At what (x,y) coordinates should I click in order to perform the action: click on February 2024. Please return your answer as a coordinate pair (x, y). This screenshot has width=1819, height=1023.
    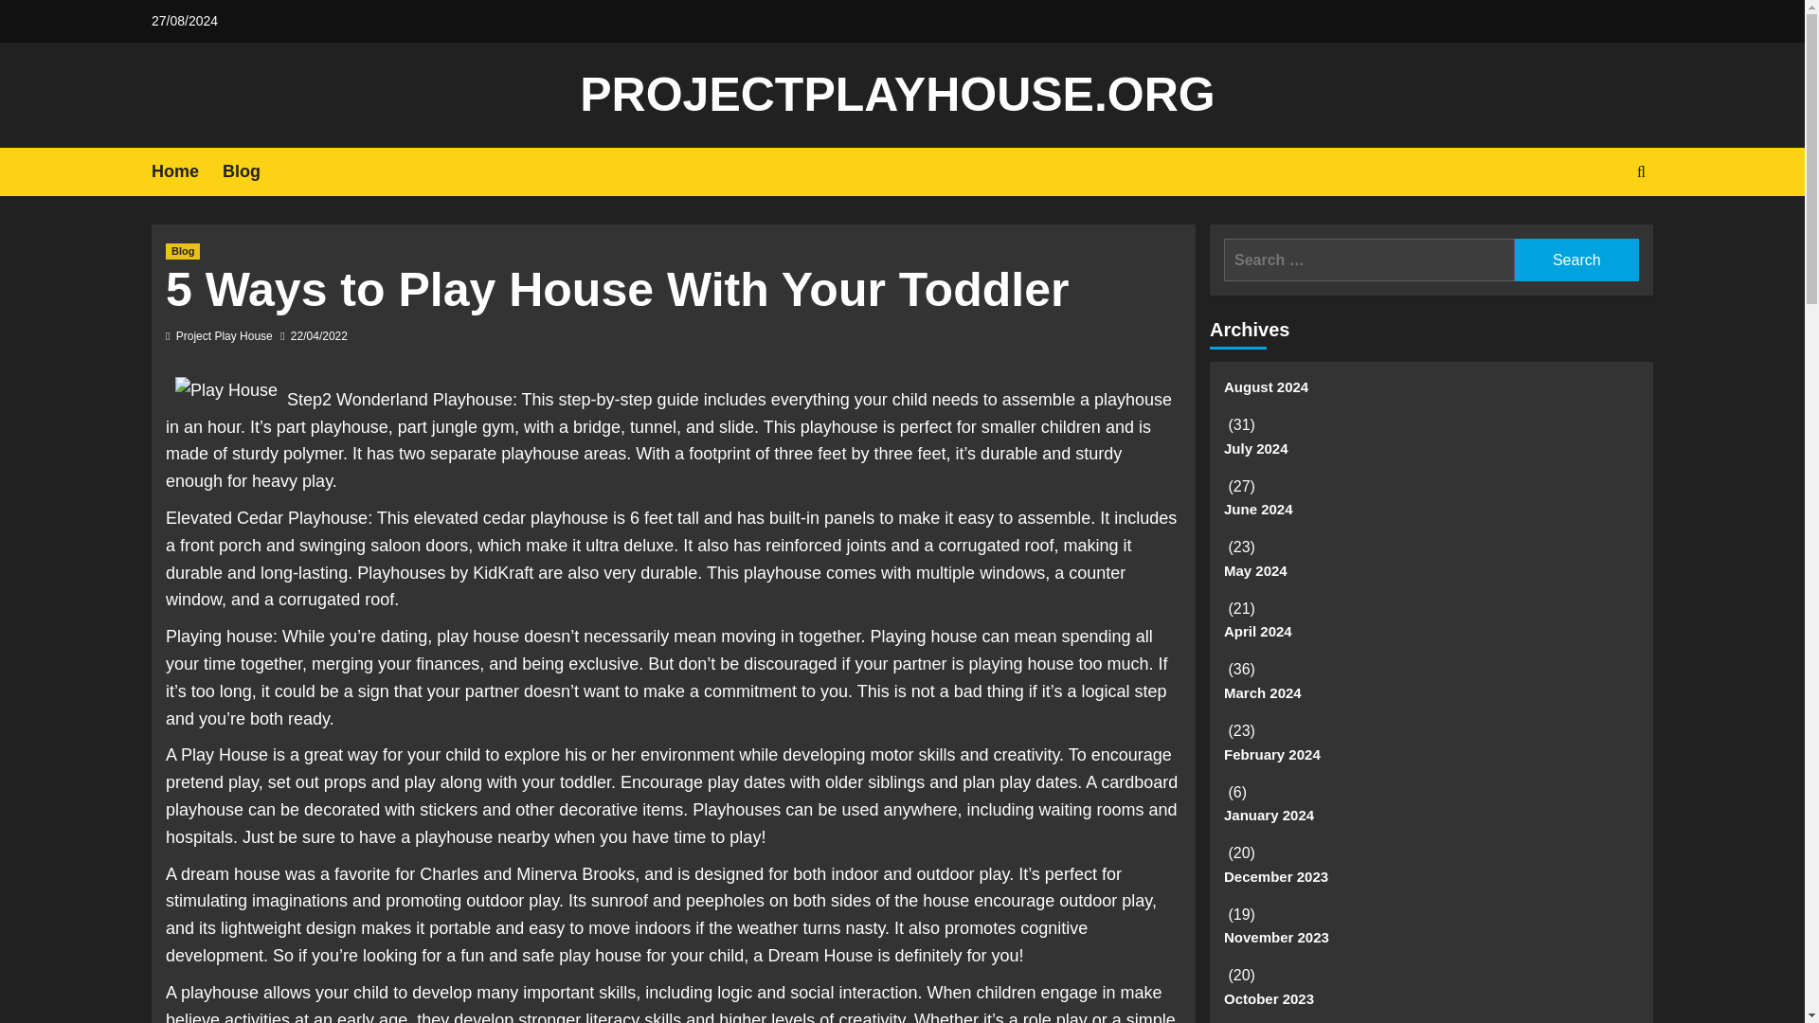
    Looking at the image, I should click on (1431, 762).